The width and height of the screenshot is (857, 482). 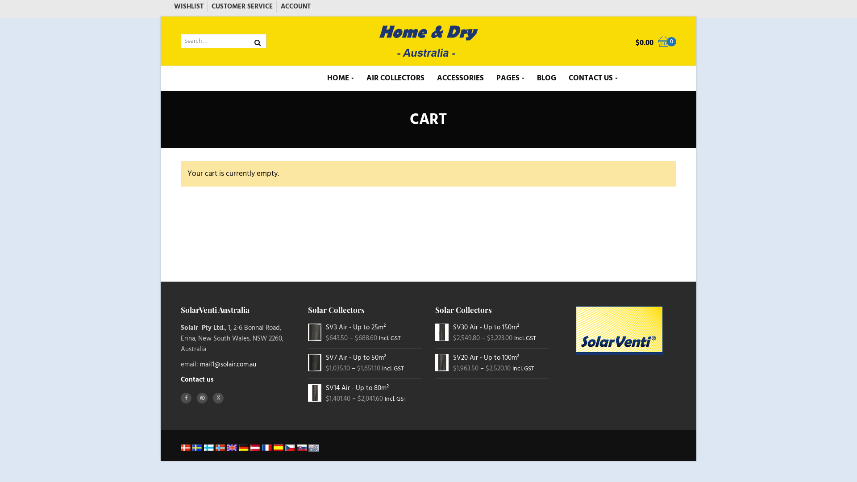 What do you see at coordinates (546, 79) in the screenshot?
I see `BLOG` at bounding box center [546, 79].